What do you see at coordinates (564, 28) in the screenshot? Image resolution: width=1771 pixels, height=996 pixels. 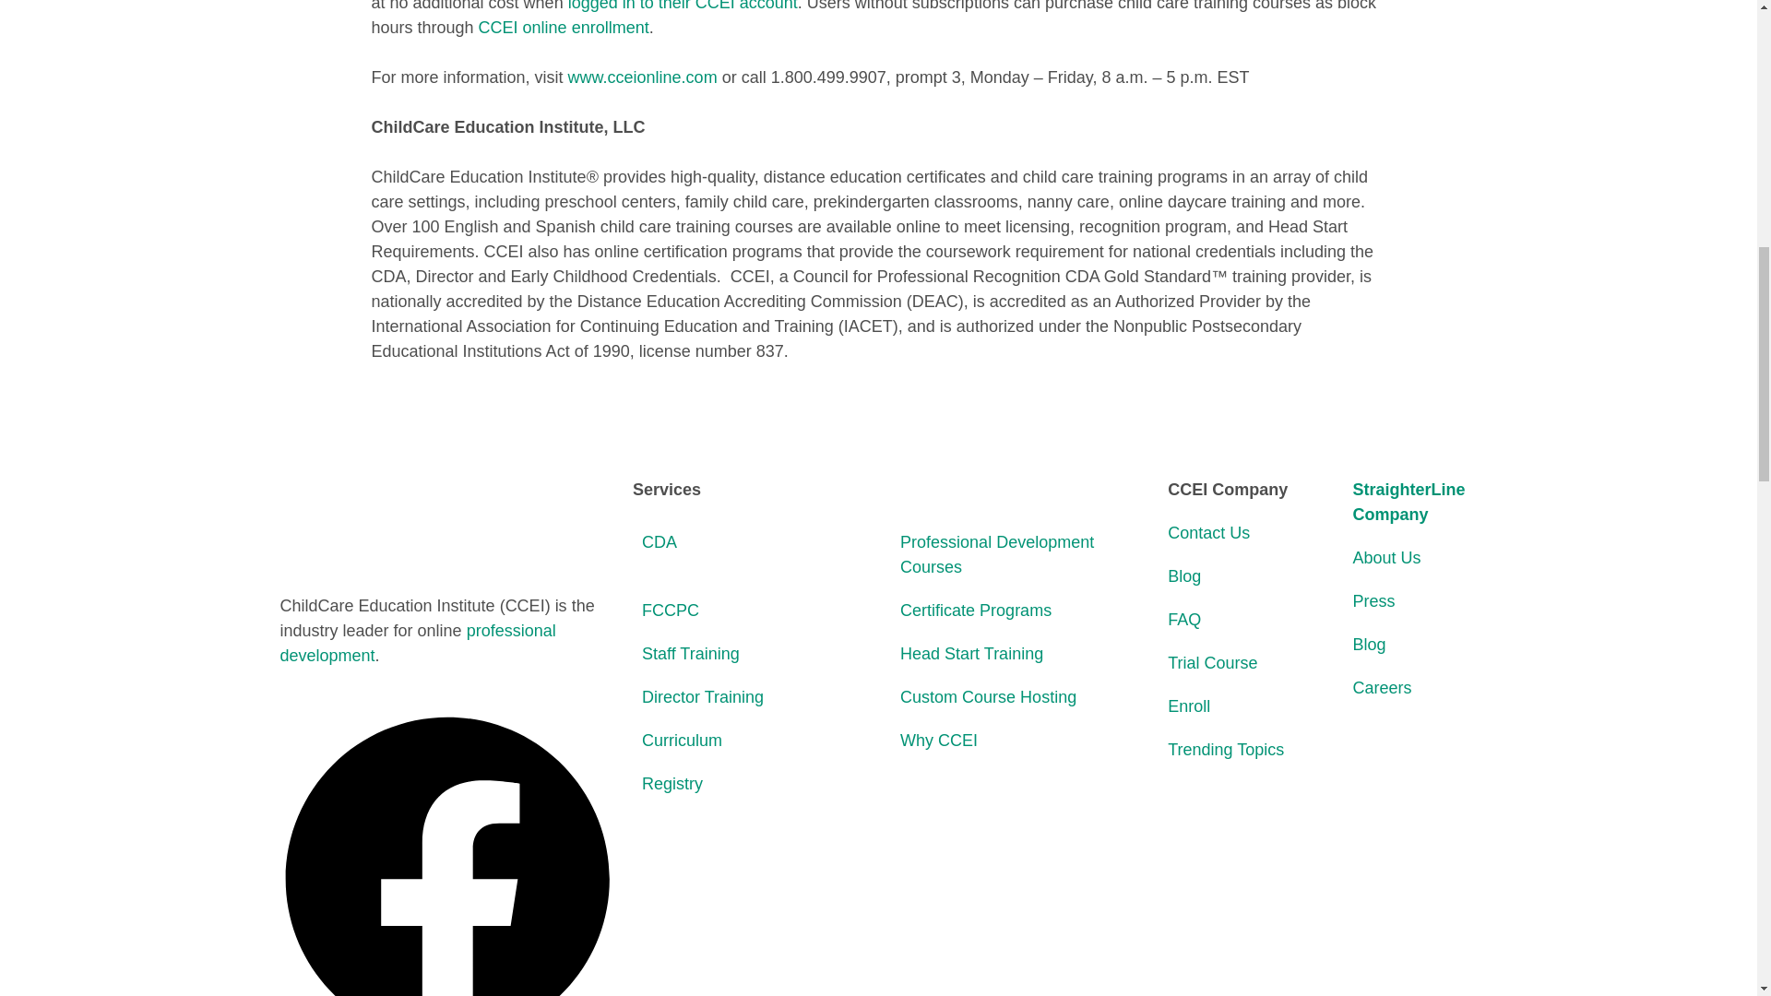 I see `CCEI online enrollment` at bounding box center [564, 28].